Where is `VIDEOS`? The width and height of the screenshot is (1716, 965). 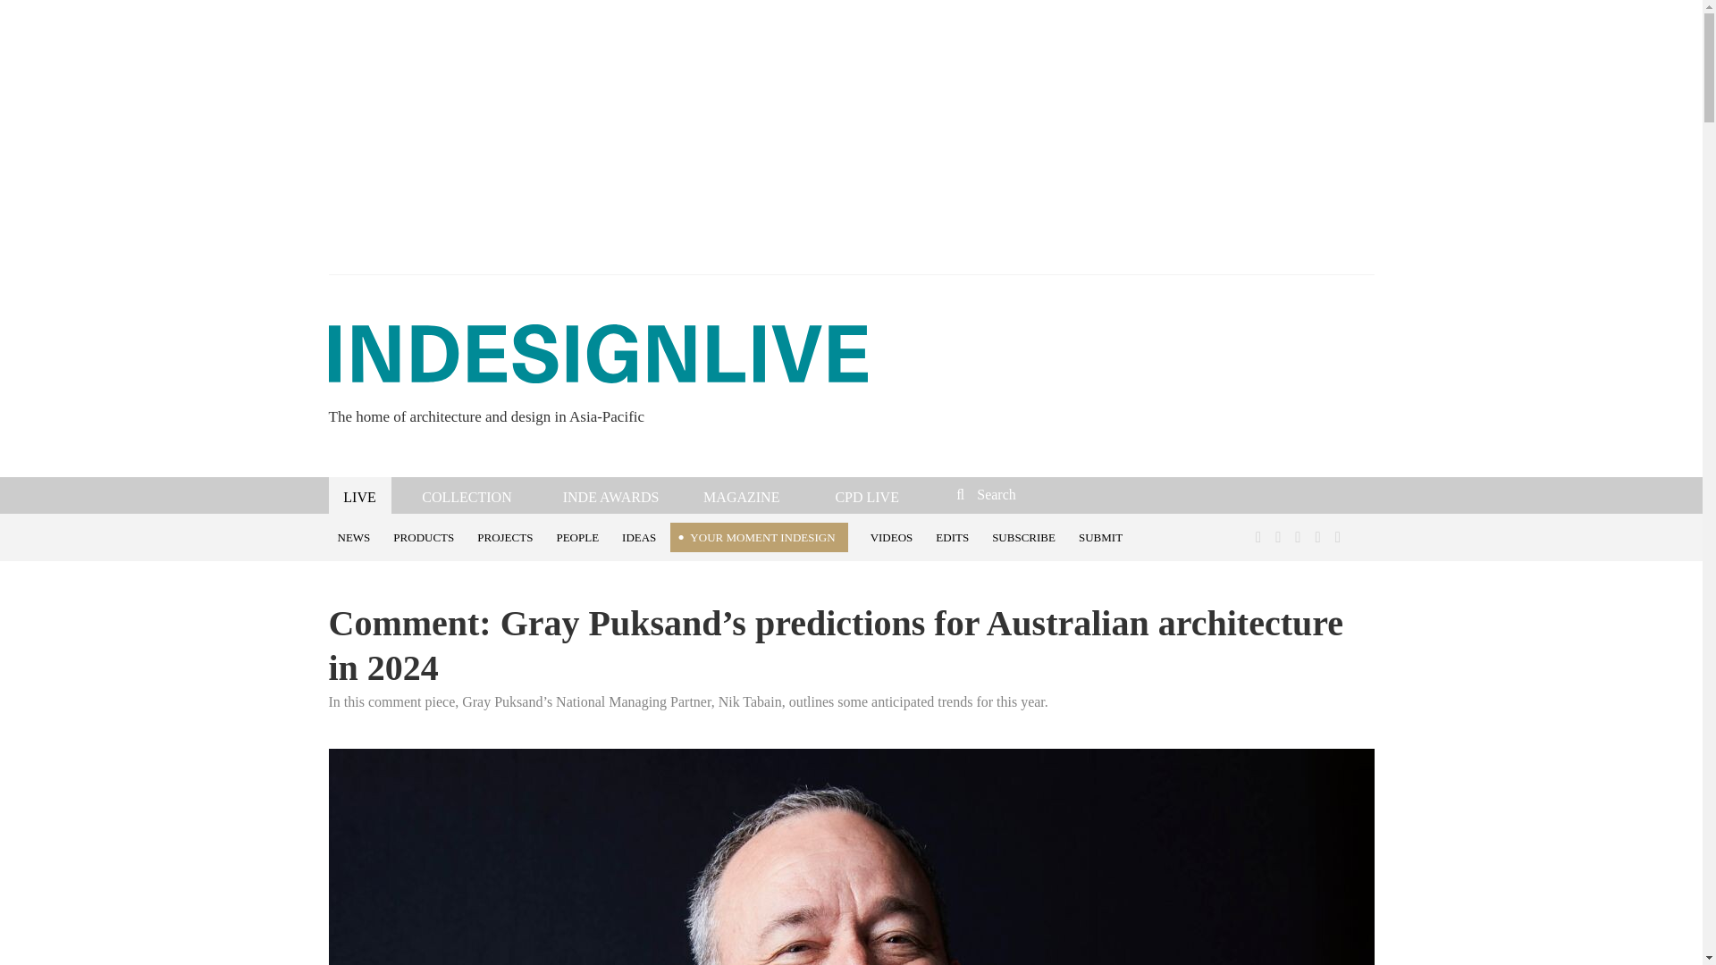 VIDEOS is located at coordinates (894, 536).